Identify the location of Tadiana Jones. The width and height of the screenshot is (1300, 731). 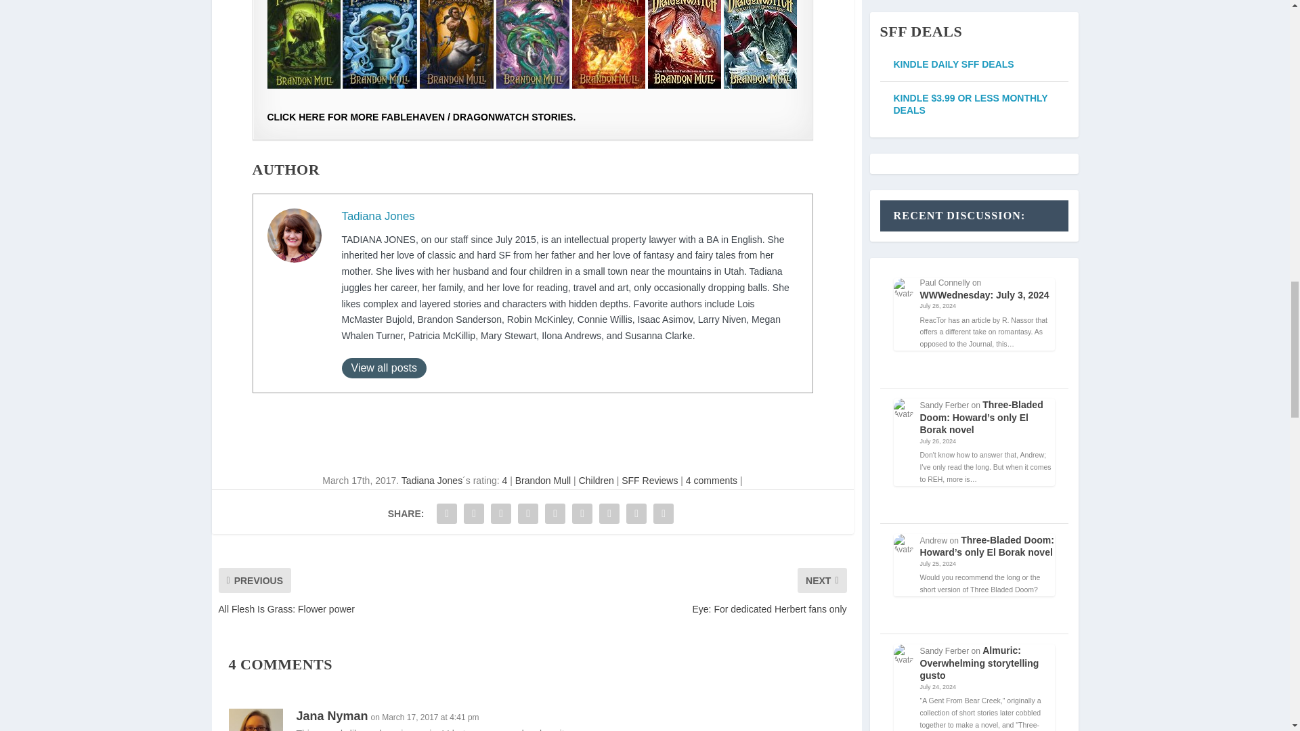
(378, 216).